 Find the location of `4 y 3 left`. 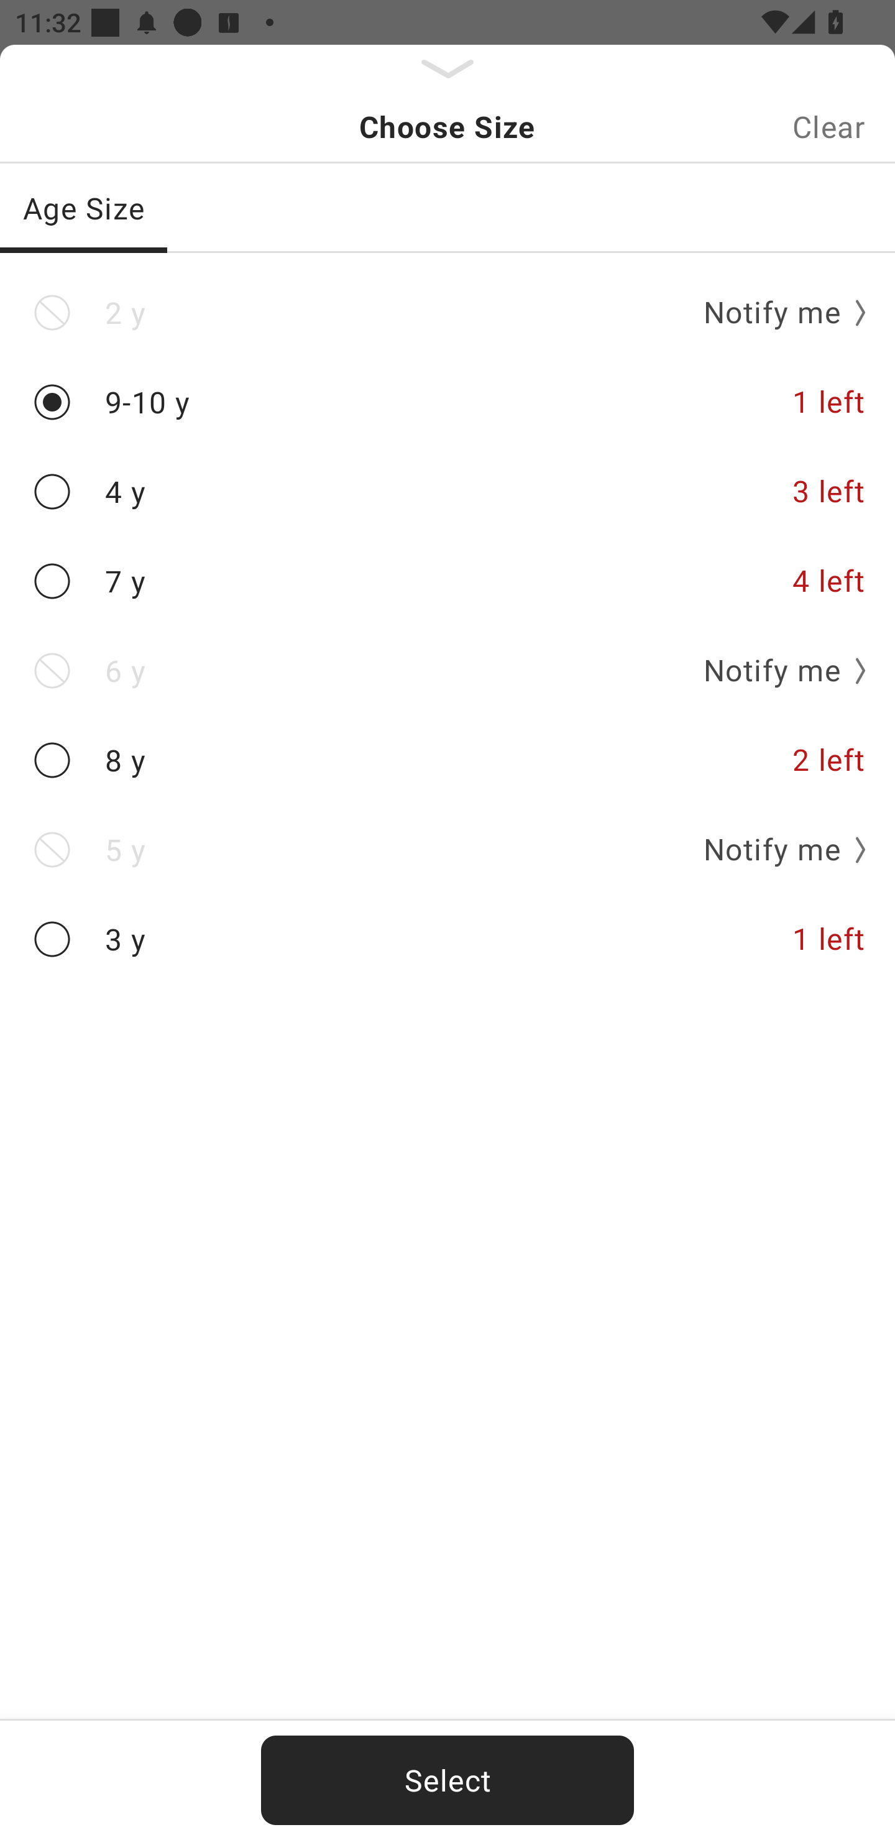

4 y 3 left is located at coordinates (447, 492).